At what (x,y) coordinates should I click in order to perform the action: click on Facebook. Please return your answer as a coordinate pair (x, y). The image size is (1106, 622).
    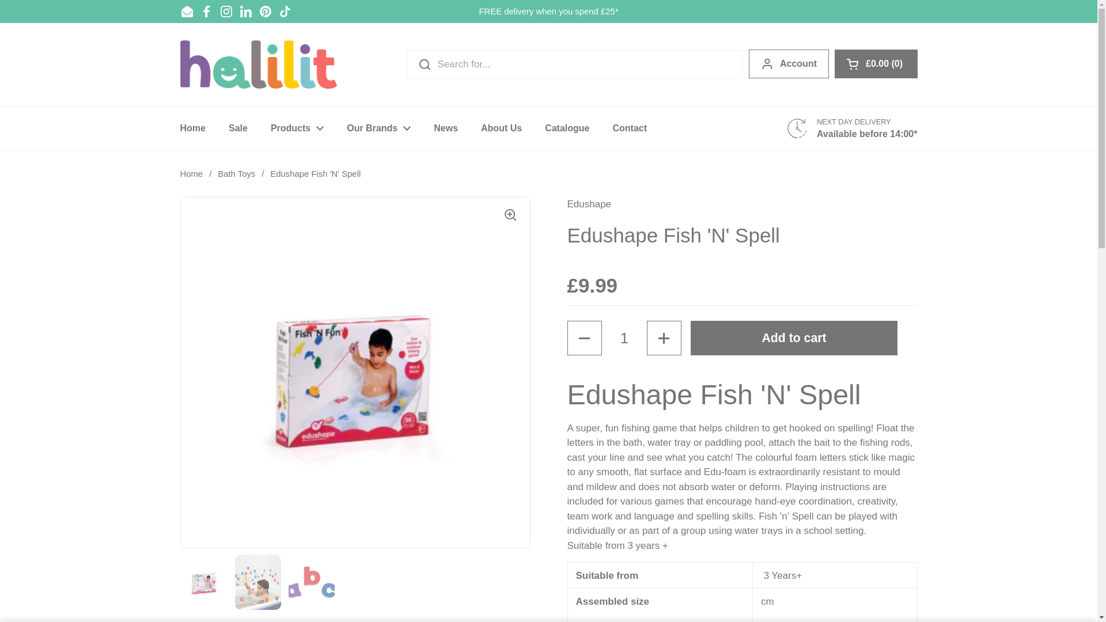
    Looking at the image, I should click on (206, 12).